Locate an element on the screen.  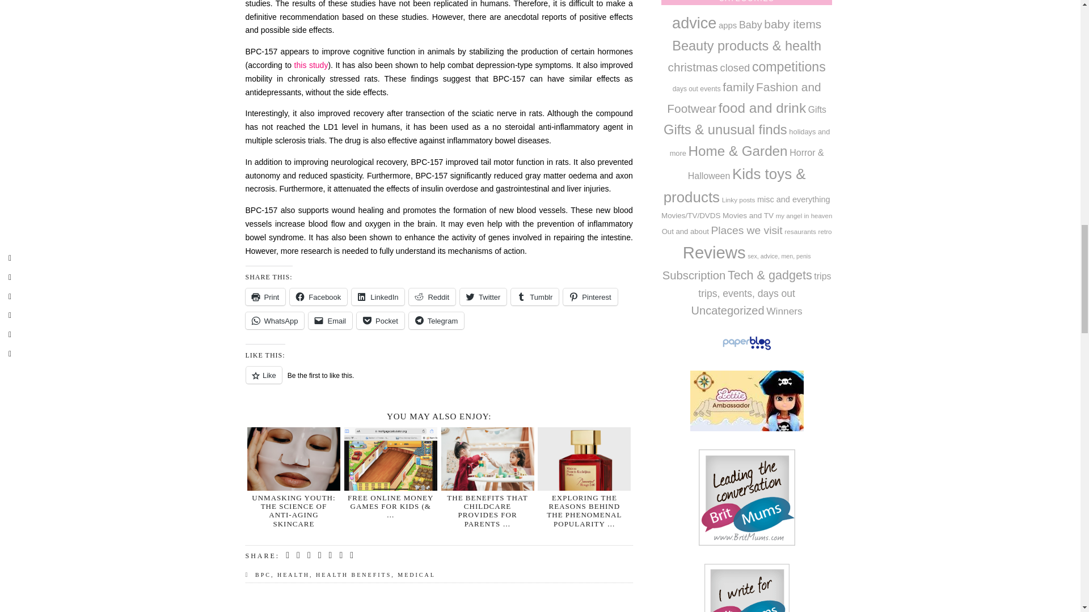
this study is located at coordinates (311, 65).